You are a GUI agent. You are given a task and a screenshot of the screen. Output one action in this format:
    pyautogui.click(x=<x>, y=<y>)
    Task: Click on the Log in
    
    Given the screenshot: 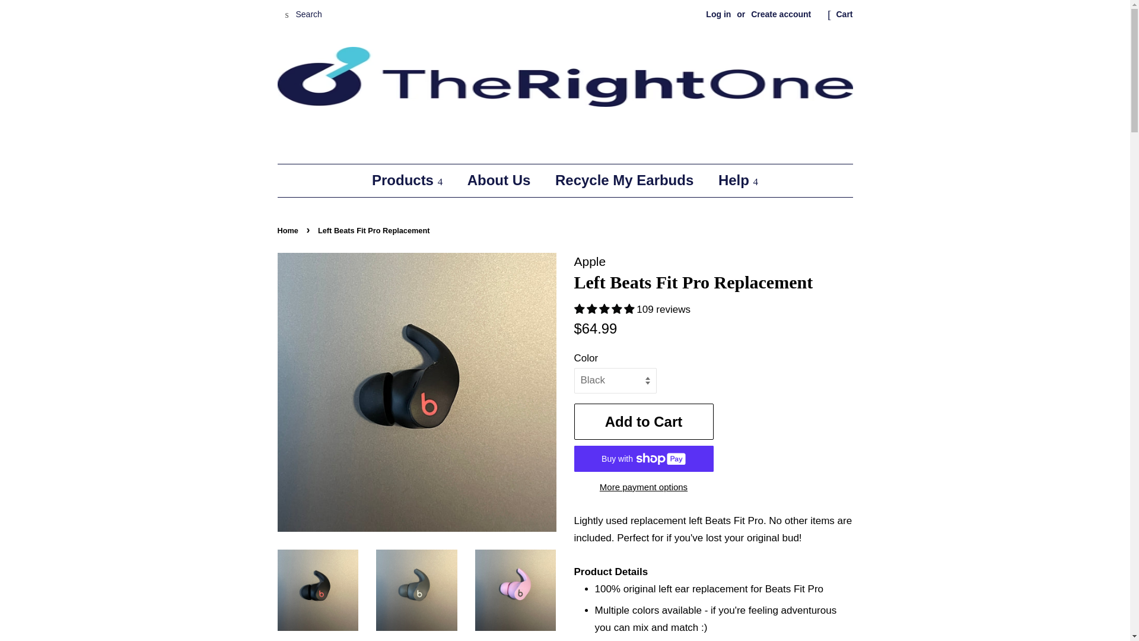 What is the action you would take?
    pyautogui.click(x=718, y=14)
    